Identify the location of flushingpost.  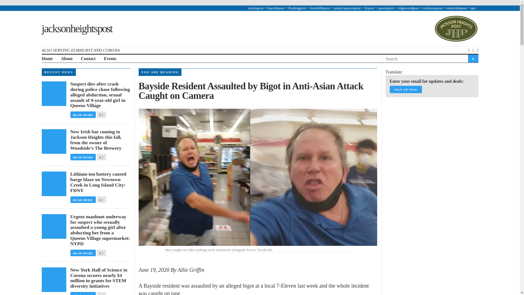
(297, 8).